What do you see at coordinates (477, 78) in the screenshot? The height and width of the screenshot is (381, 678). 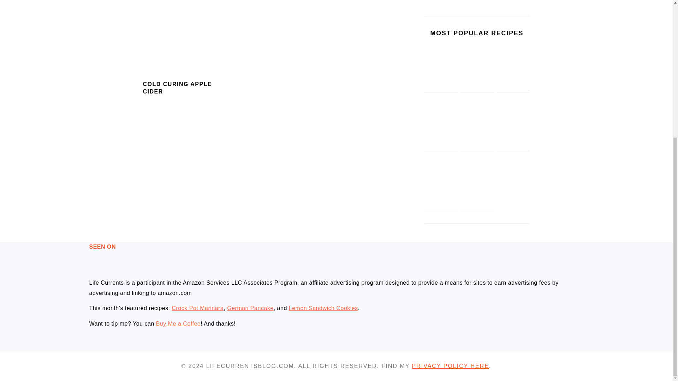 I see `Pepper Jelly Cheese Dip` at bounding box center [477, 78].